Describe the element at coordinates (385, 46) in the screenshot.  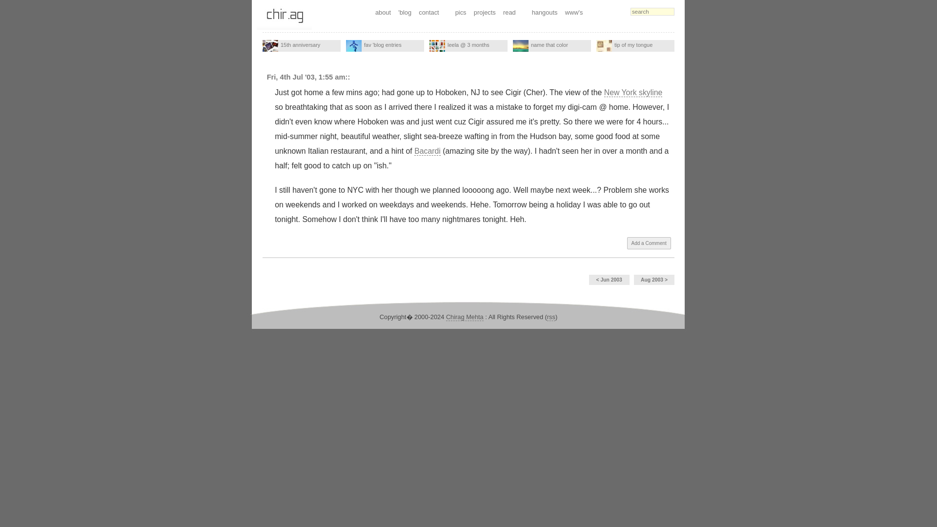
I see `fav 'blog entries` at that location.